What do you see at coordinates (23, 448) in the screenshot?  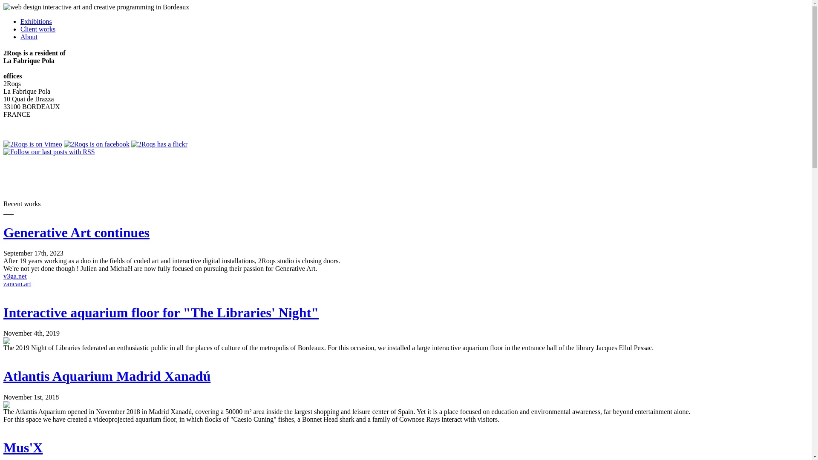 I see `Mus'X` at bounding box center [23, 448].